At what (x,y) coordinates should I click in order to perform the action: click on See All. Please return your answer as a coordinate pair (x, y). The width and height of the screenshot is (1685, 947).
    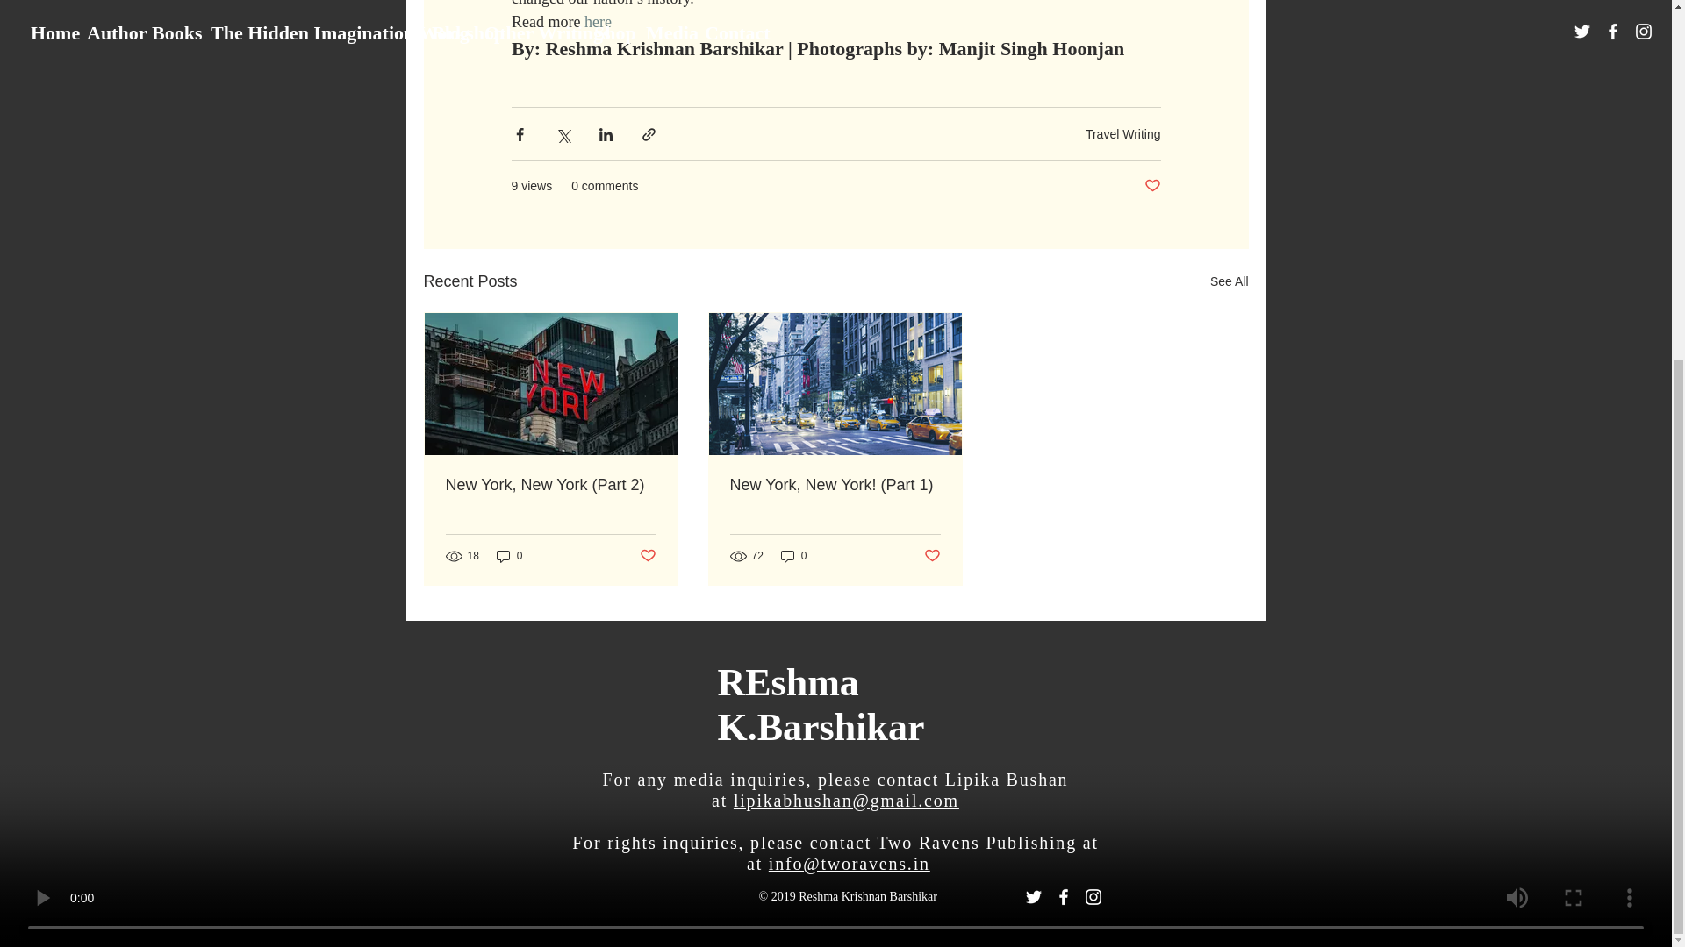
    Looking at the image, I should click on (1229, 281).